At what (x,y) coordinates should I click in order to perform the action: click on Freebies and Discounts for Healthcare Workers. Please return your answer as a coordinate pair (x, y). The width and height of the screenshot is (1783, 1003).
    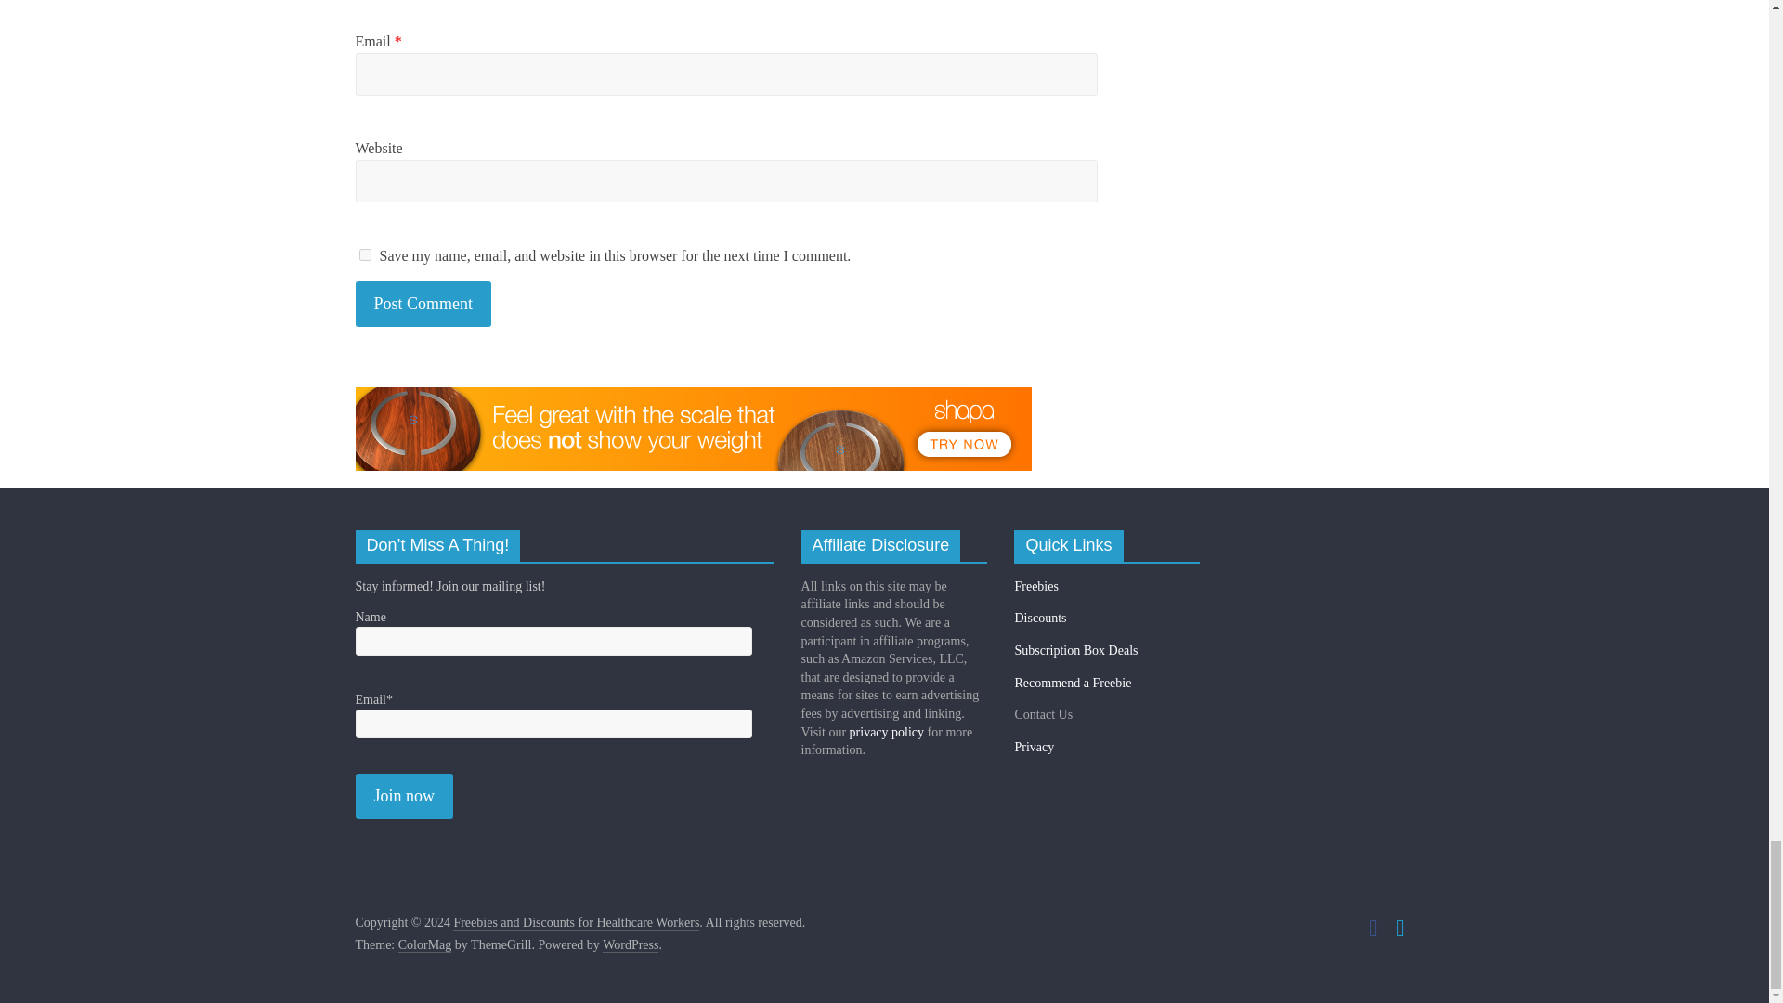
    Looking at the image, I should click on (576, 923).